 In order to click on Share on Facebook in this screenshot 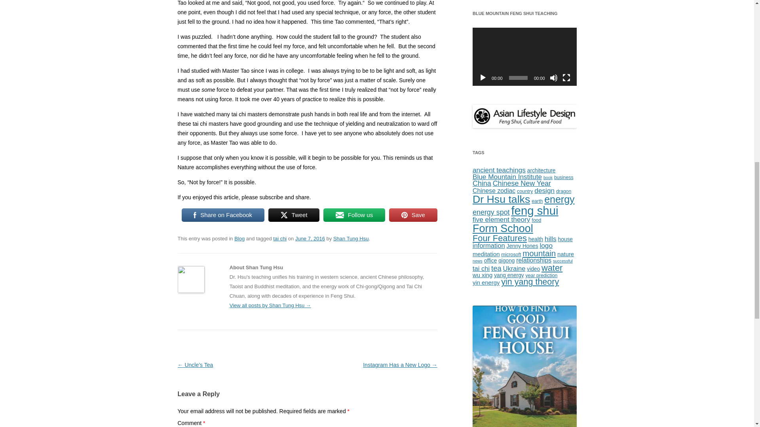, I will do `click(222, 215)`.